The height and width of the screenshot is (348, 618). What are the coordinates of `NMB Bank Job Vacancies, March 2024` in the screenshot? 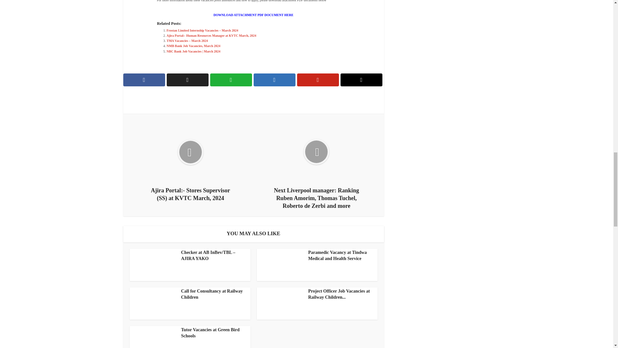 It's located at (194, 46).